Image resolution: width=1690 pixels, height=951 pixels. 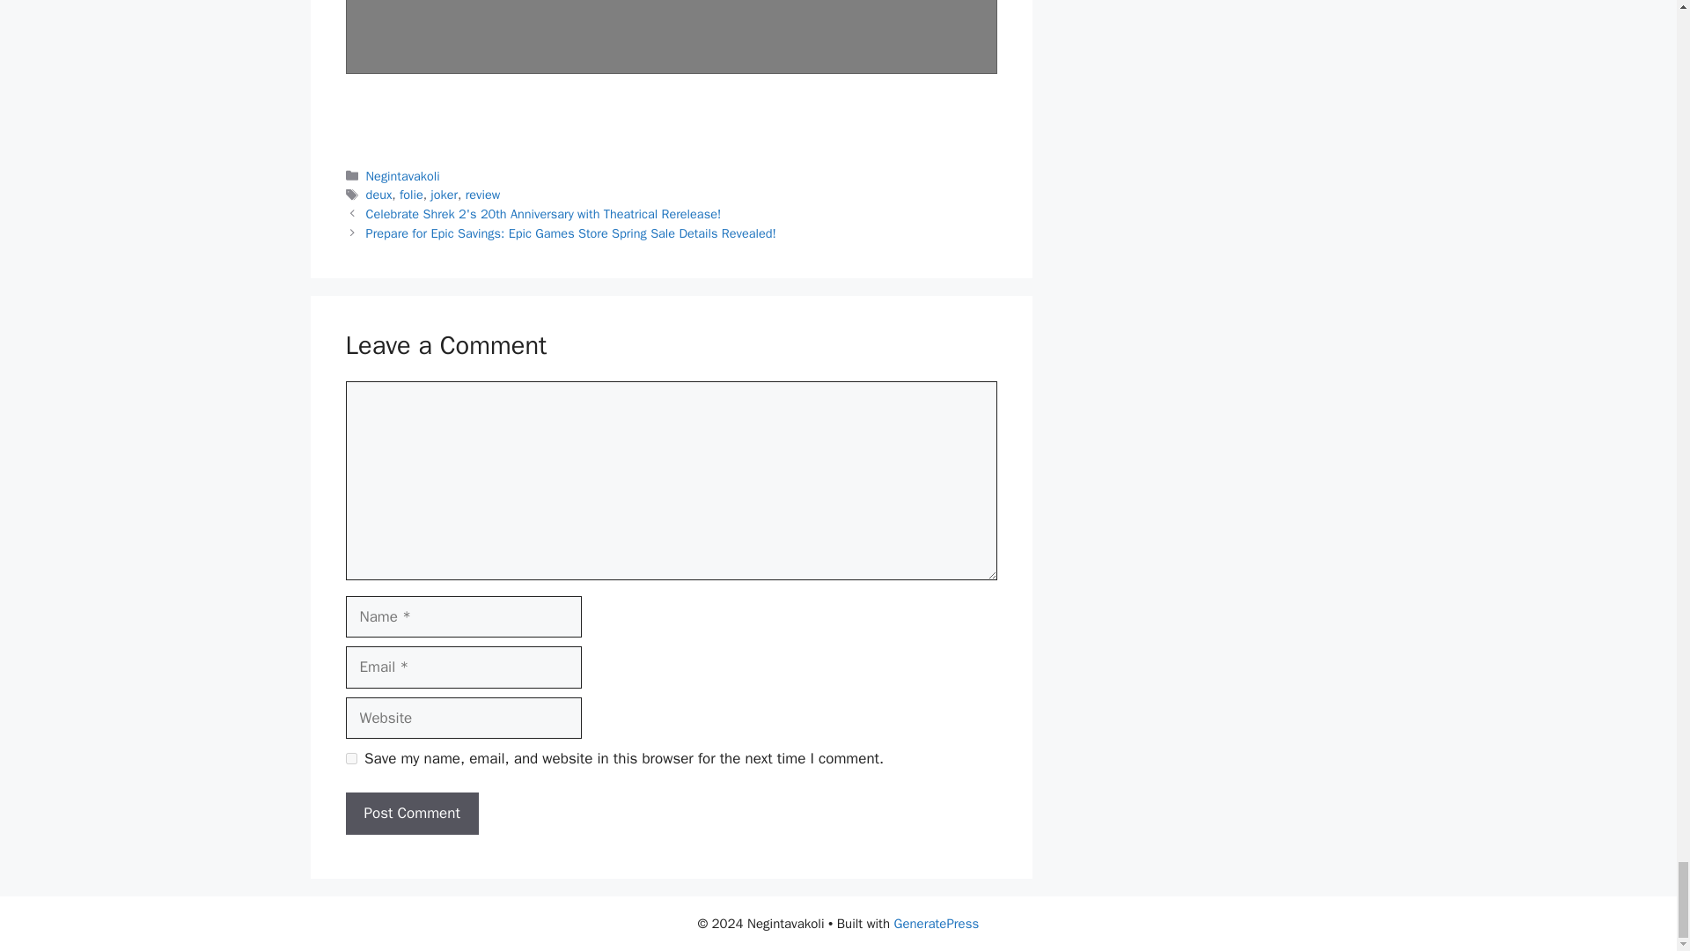 What do you see at coordinates (482, 194) in the screenshot?
I see `review` at bounding box center [482, 194].